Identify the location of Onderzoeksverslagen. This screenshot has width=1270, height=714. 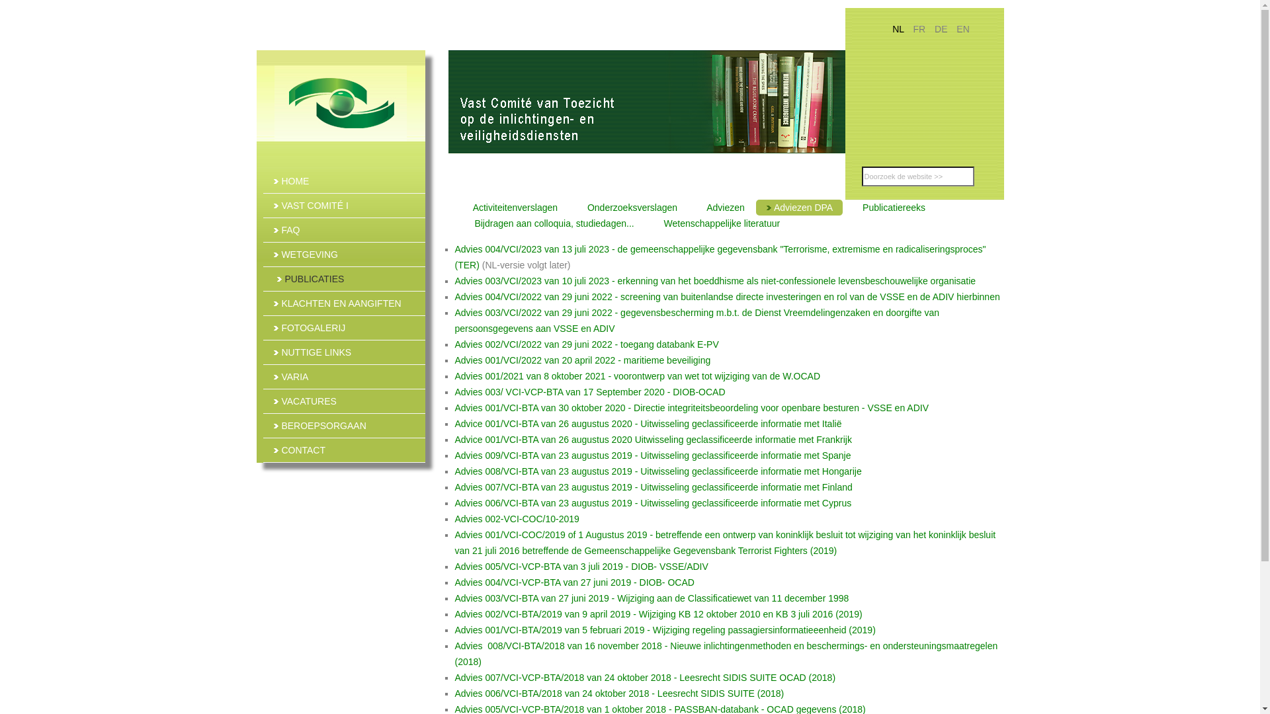
(628, 208).